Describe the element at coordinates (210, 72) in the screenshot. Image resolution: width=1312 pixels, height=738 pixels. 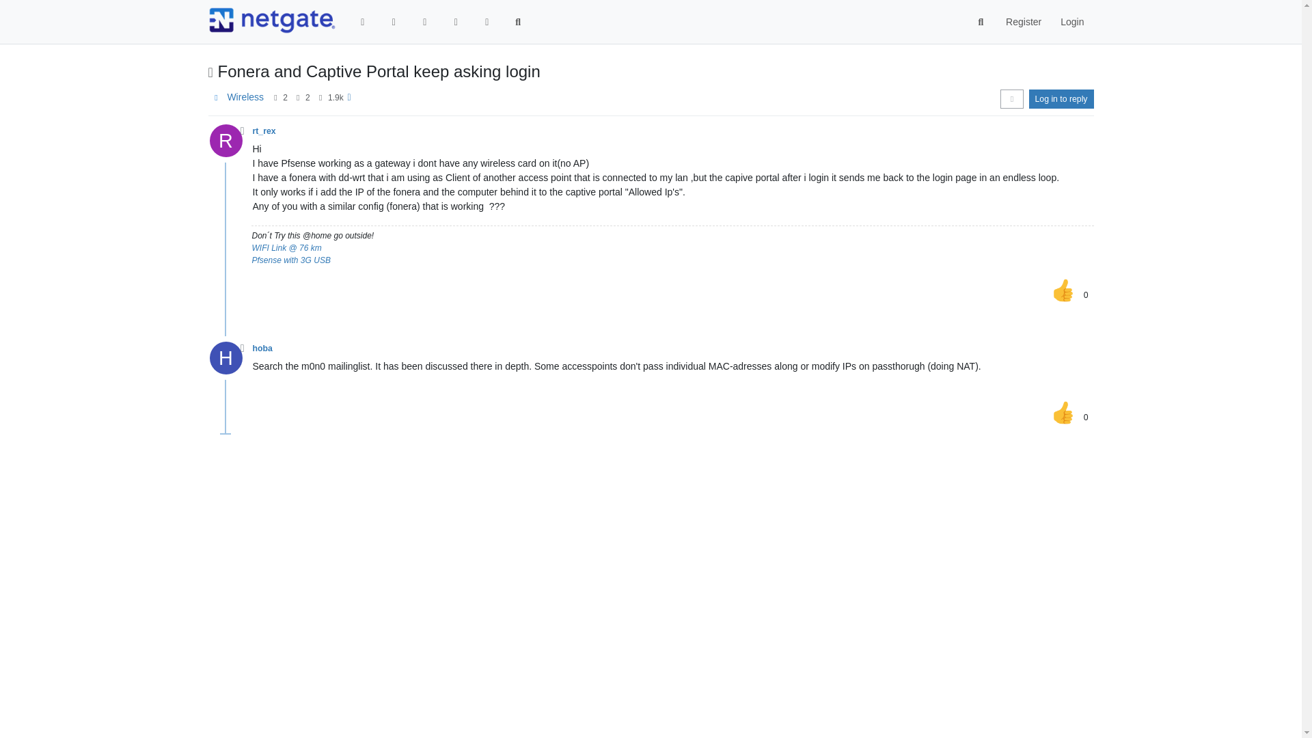
I see `Locked` at that location.